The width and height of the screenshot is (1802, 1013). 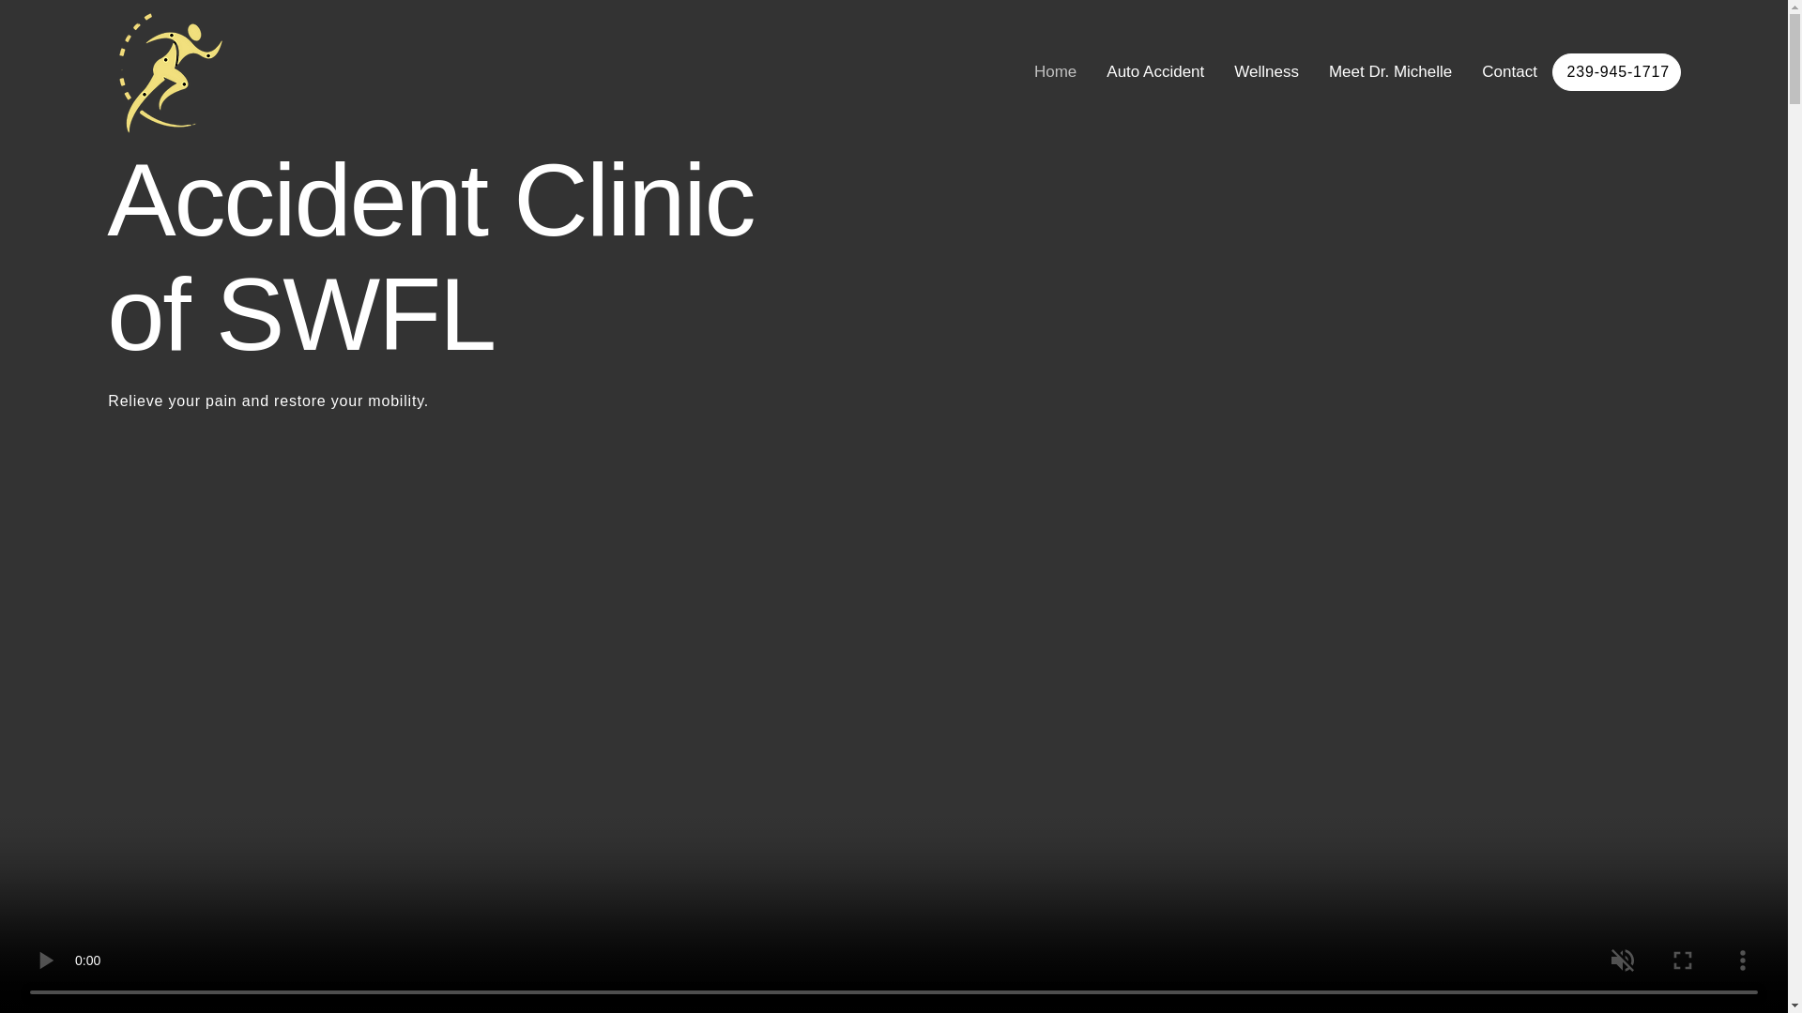 What do you see at coordinates (1391, 72) in the screenshot?
I see `Meet Dr. Michelle` at bounding box center [1391, 72].